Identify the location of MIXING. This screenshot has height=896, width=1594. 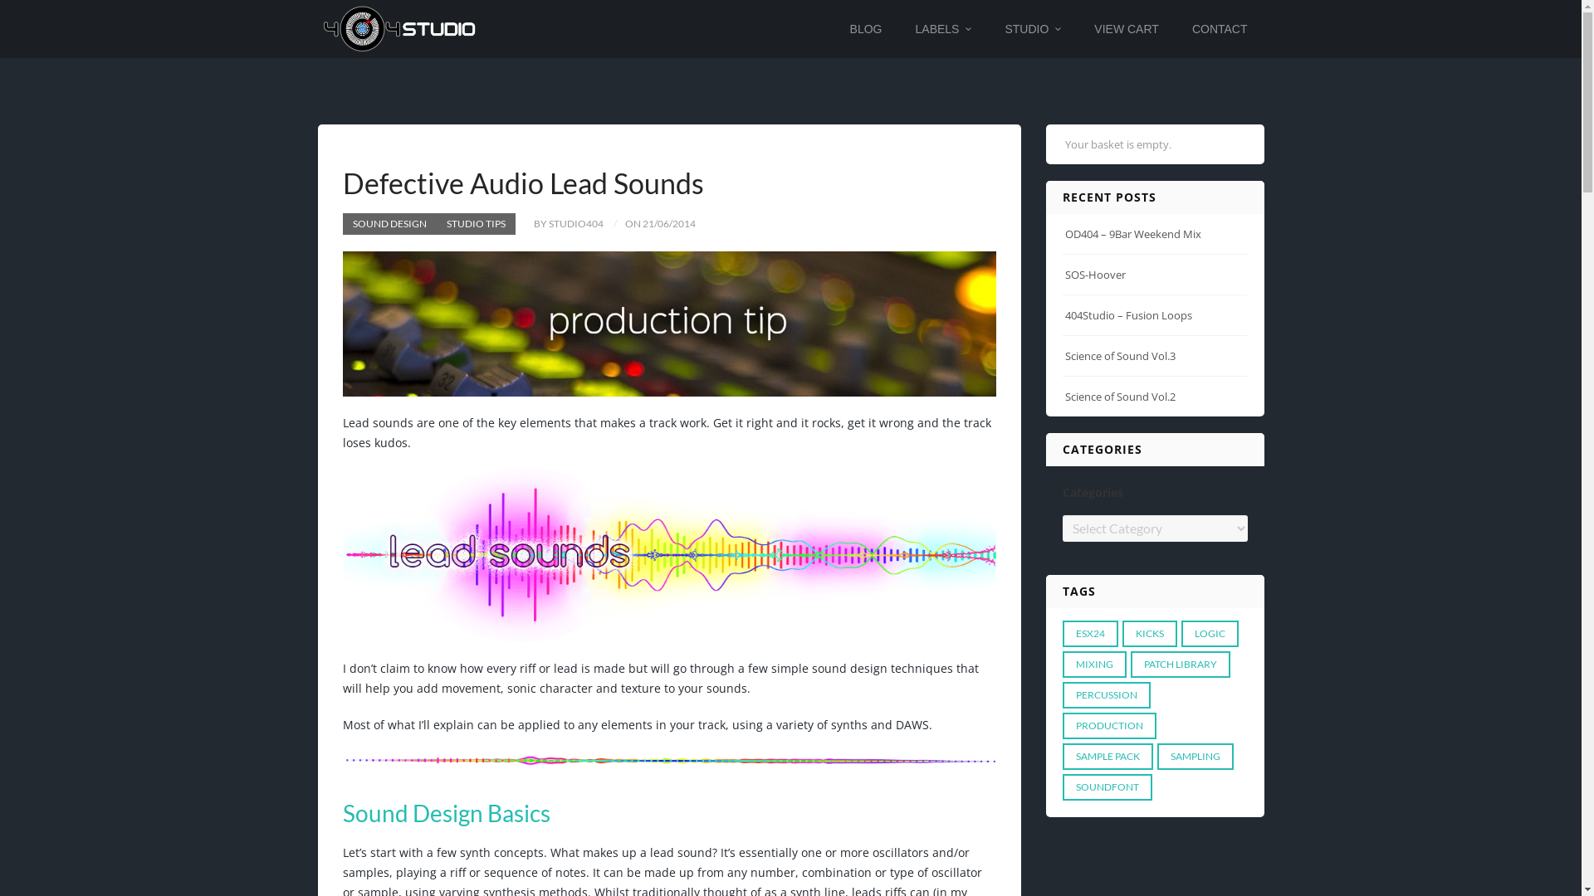
(1094, 665).